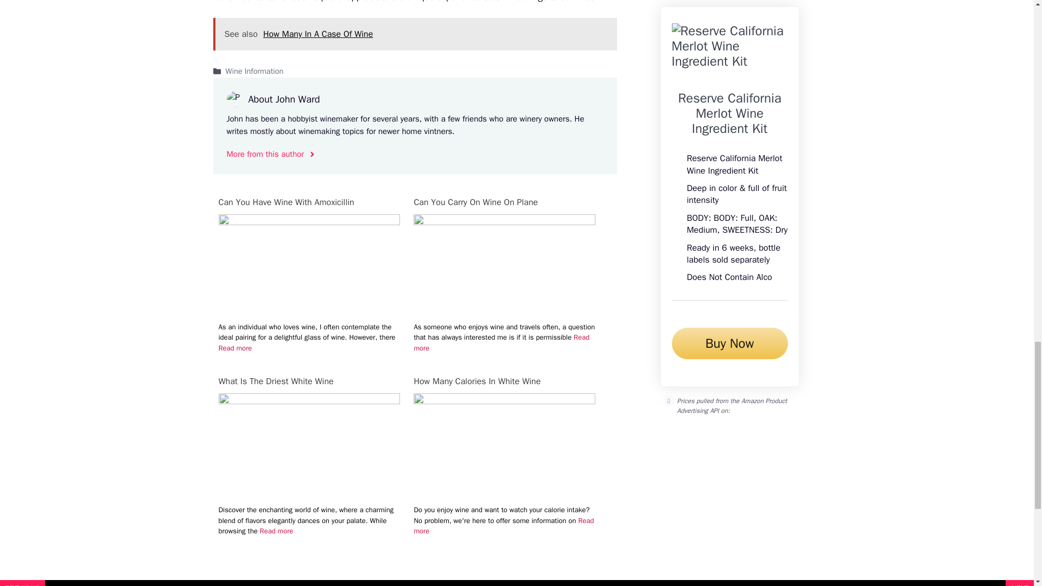 The width and height of the screenshot is (1042, 586). Describe the element at coordinates (504, 381) in the screenshot. I see `How Many Calories In White Wine` at that location.